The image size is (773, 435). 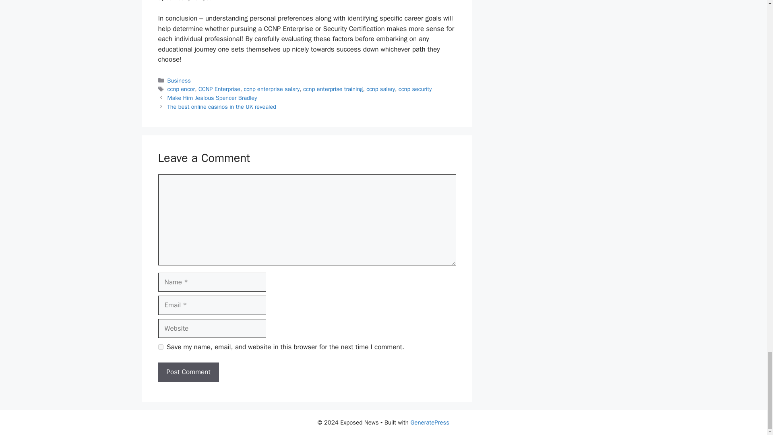 What do you see at coordinates (188, 372) in the screenshot?
I see `Post Comment` at bounding box center [188, 372].